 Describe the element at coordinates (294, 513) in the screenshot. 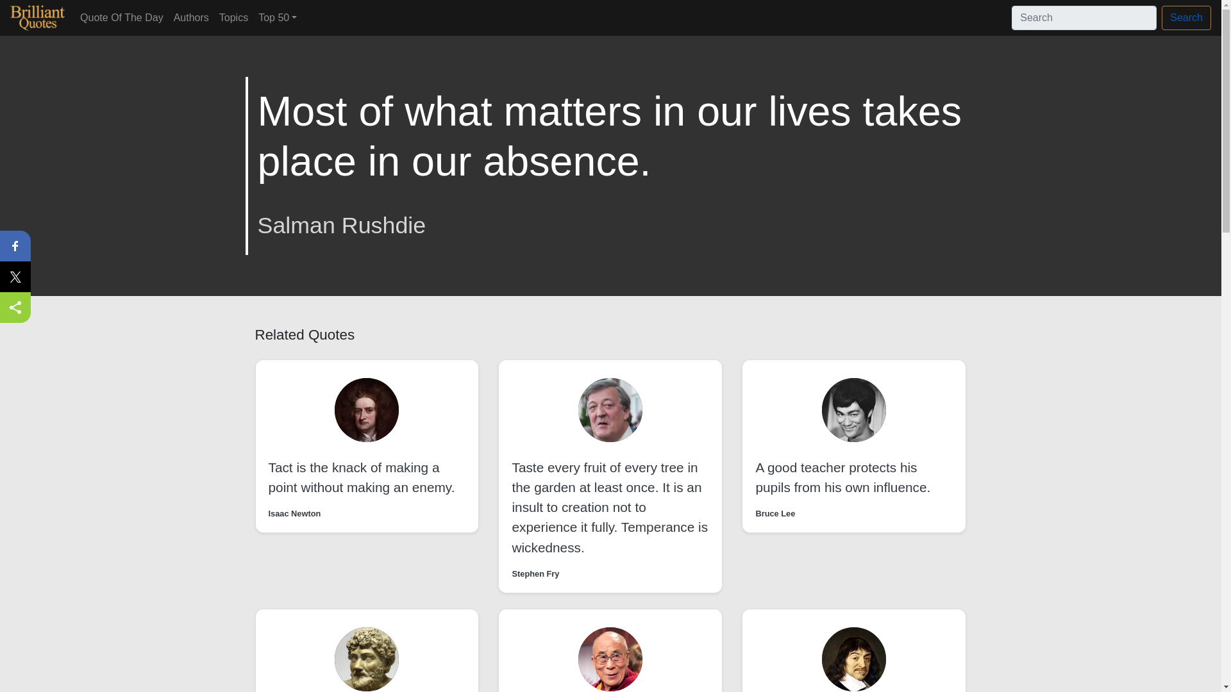

I see `Isaac Newton` at that location.